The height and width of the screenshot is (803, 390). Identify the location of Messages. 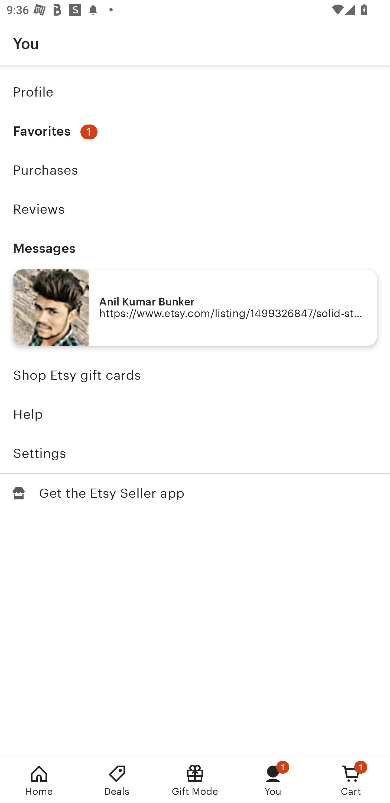
(195, 248).